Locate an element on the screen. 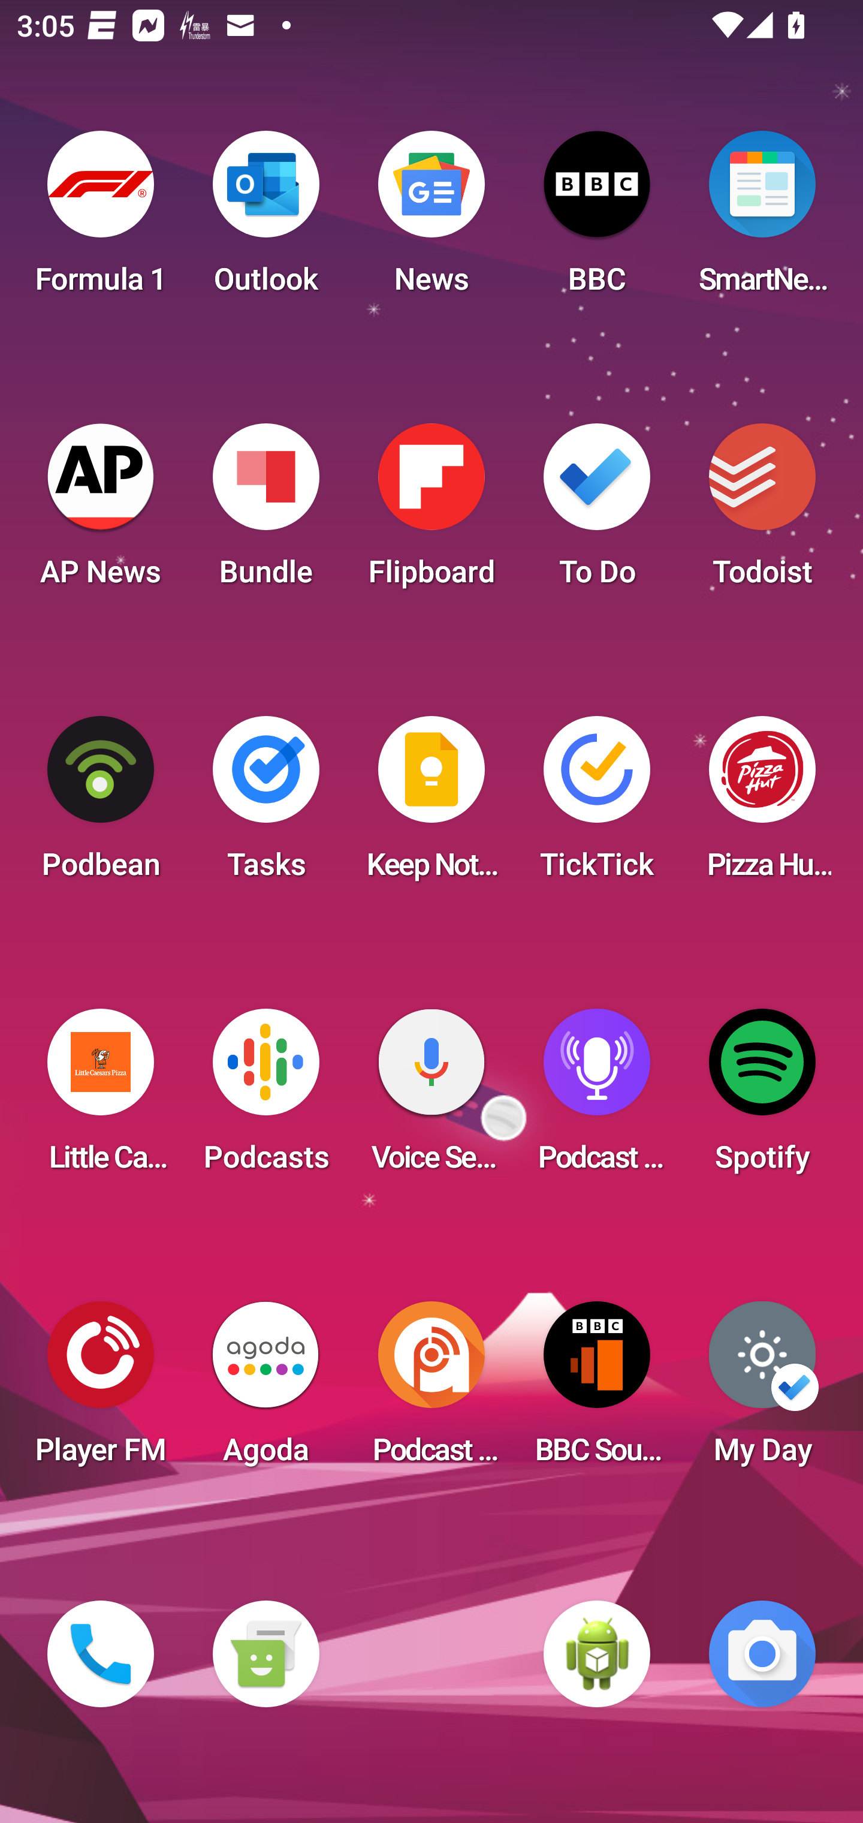  Voice Search is located at coordinates (431, 1097).